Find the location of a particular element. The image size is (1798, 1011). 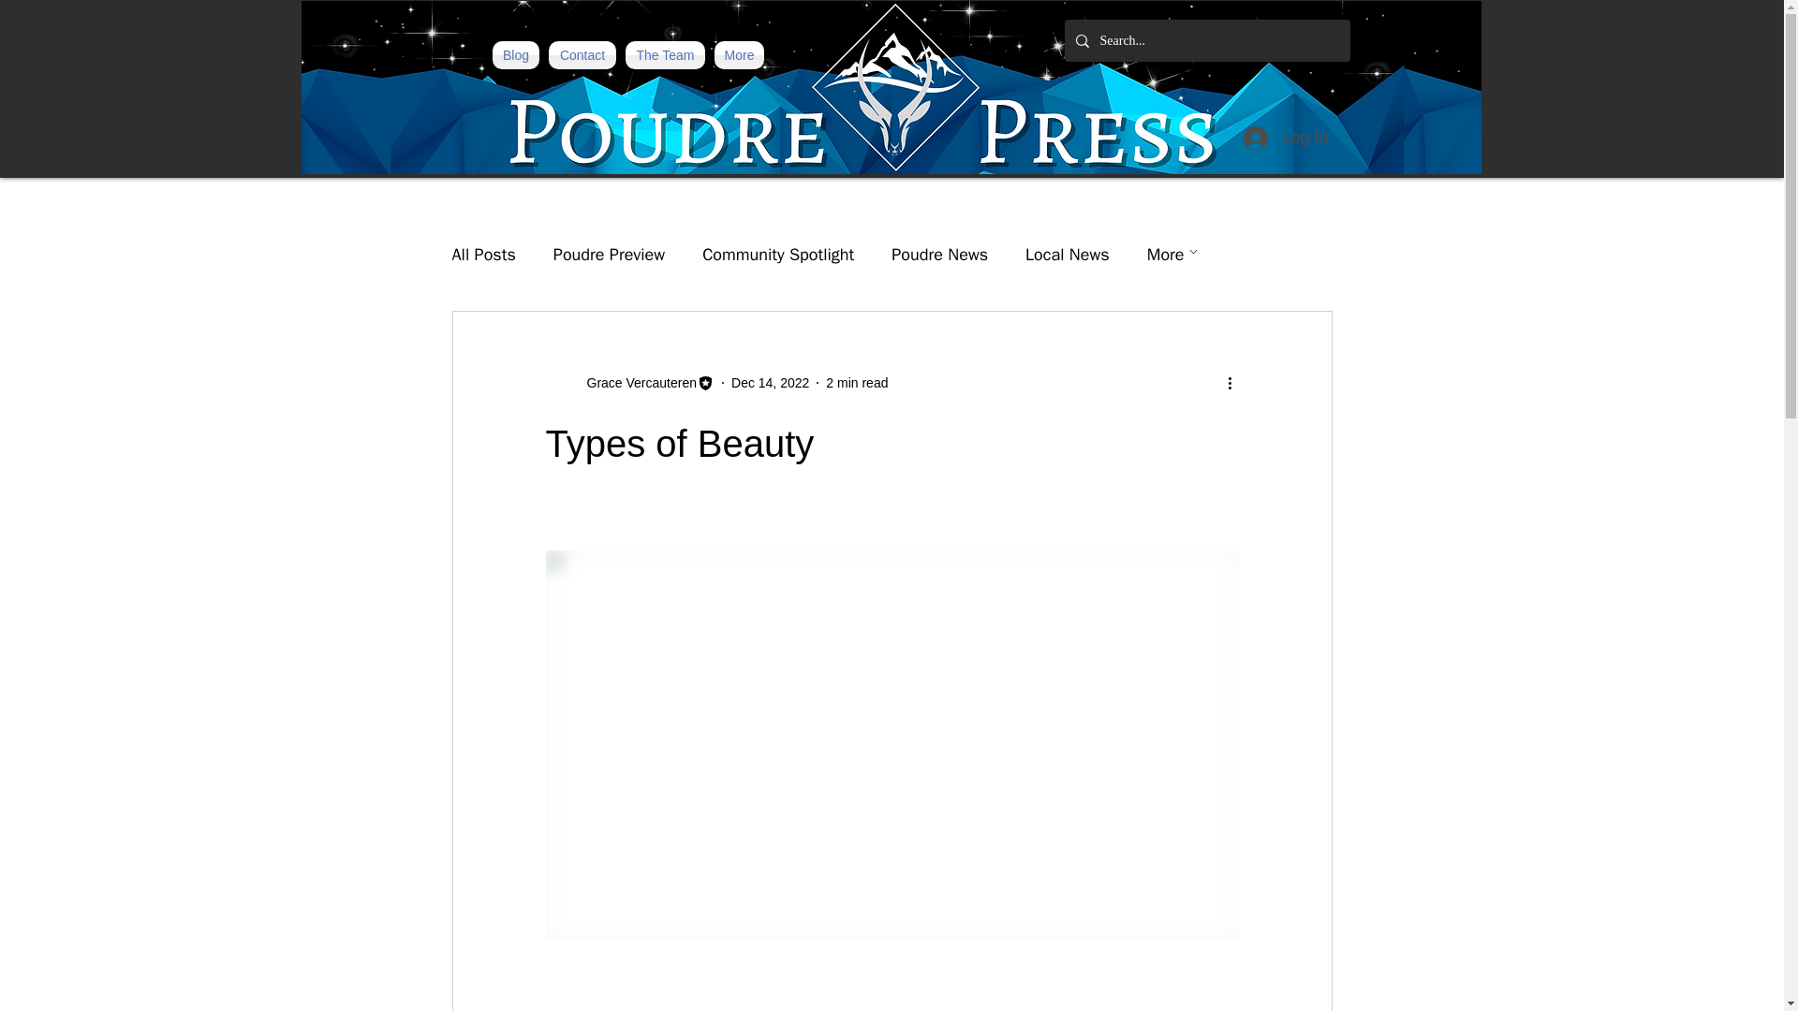

Contact is located at coordinates (582, 55).